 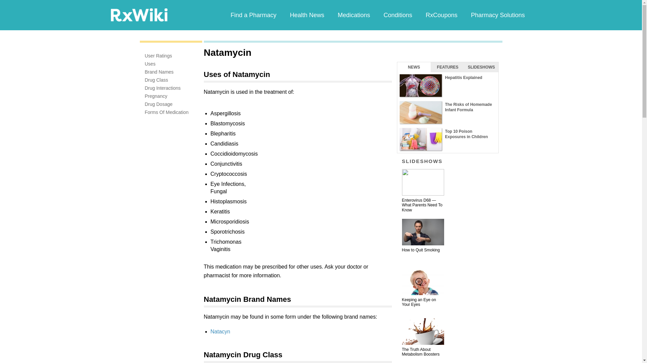 I want to click on Drug Class, so click(x=156, y=80).